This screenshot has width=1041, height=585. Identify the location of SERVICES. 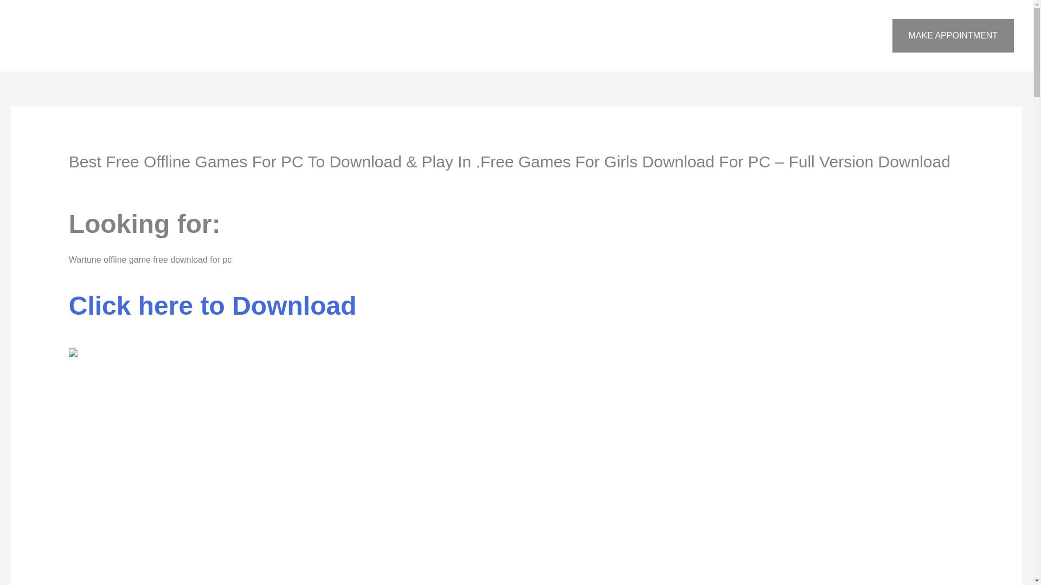
(730, 36).